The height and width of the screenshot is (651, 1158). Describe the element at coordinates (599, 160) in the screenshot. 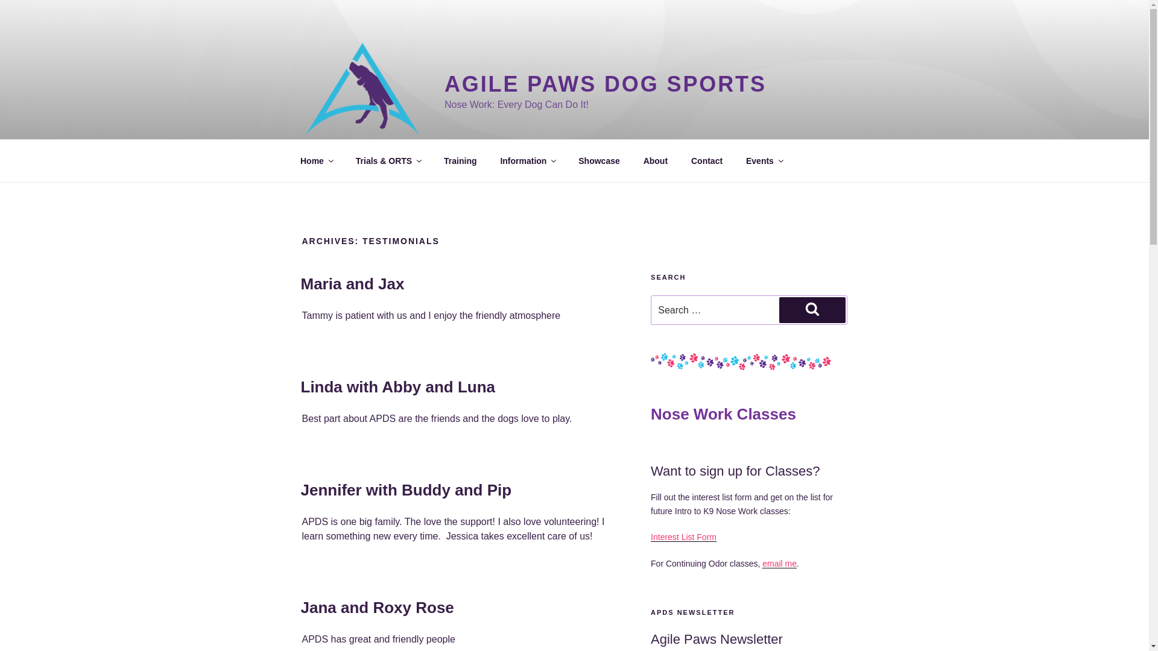

I see `Showcase` at that location.